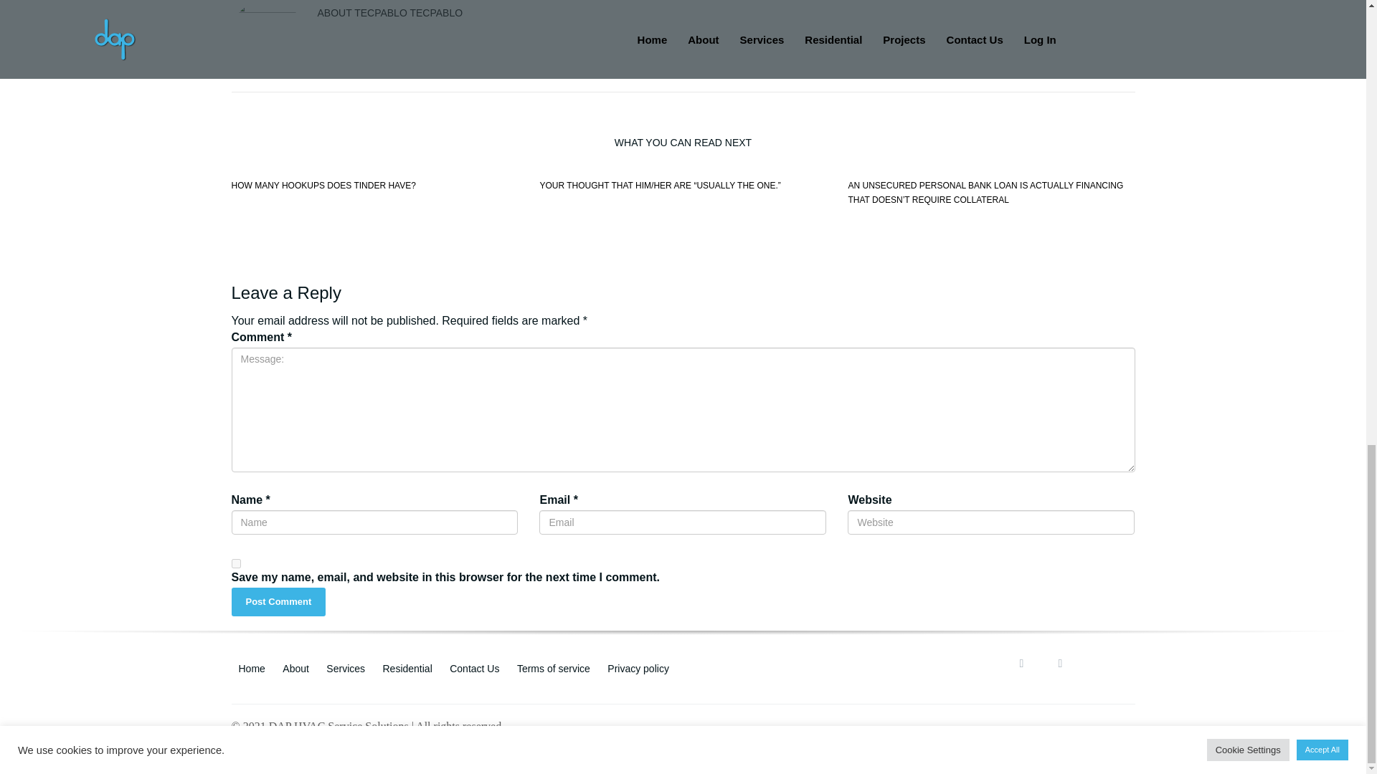 Image resolution: width=1377 pixels, height=774 pixels. What do you see at coordinates (235, 563) in the screenshot?
I see `yes` at bounding box center [235, 563].